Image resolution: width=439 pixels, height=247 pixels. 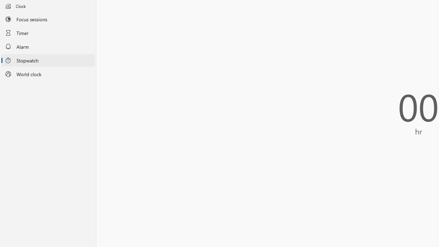 I want to click on Timer, so click(x=48, y=33).